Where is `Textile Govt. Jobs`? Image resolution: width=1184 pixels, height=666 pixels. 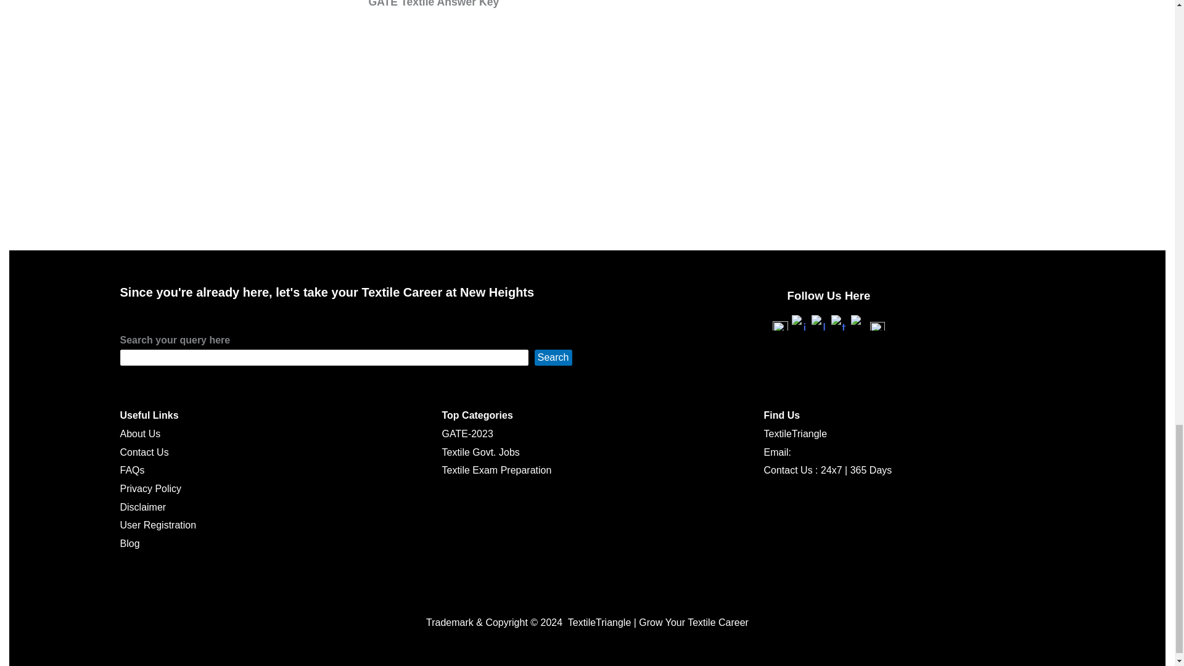
Textile Govt. Jobs is located at coordinates (480, 451).